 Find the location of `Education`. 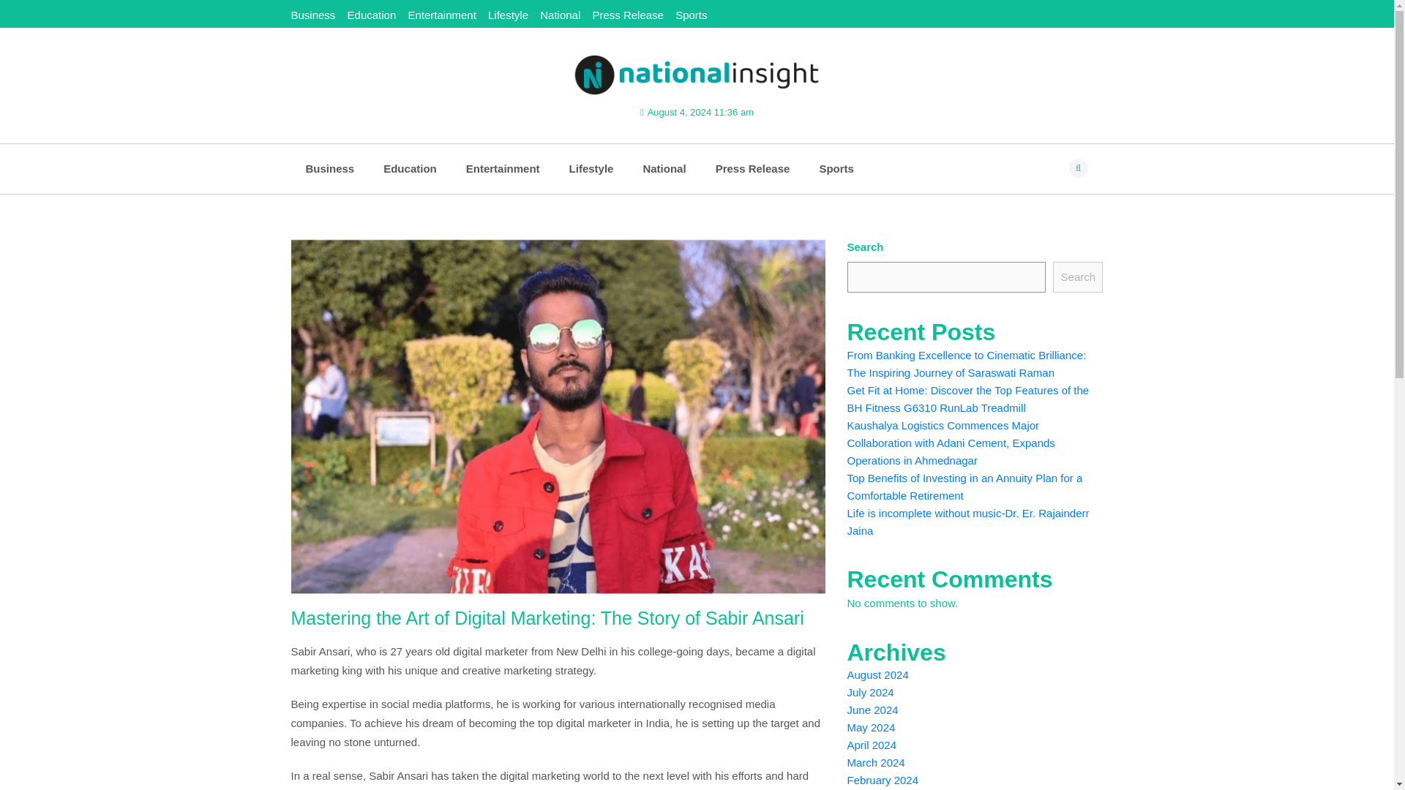

Education is located at coordinates (372, 15).